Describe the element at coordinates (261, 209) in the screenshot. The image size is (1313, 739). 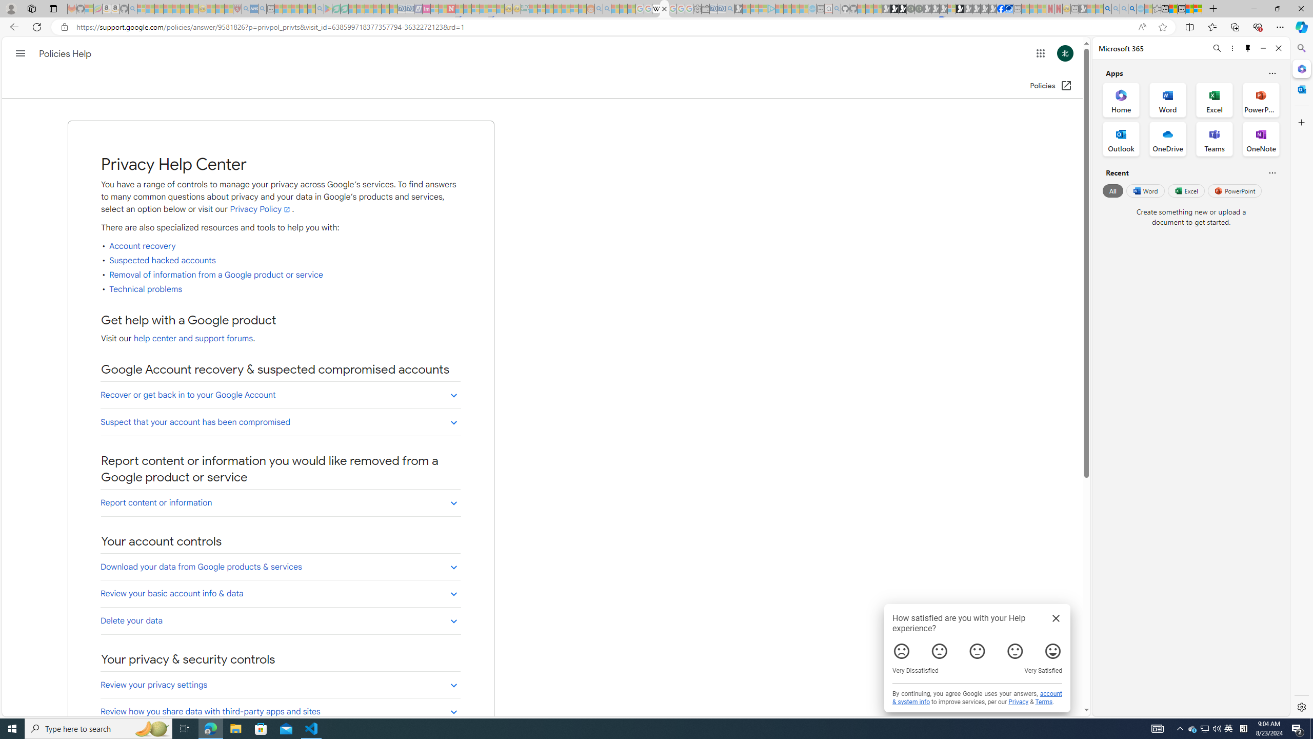
I see `Privacy Policy` at that location.